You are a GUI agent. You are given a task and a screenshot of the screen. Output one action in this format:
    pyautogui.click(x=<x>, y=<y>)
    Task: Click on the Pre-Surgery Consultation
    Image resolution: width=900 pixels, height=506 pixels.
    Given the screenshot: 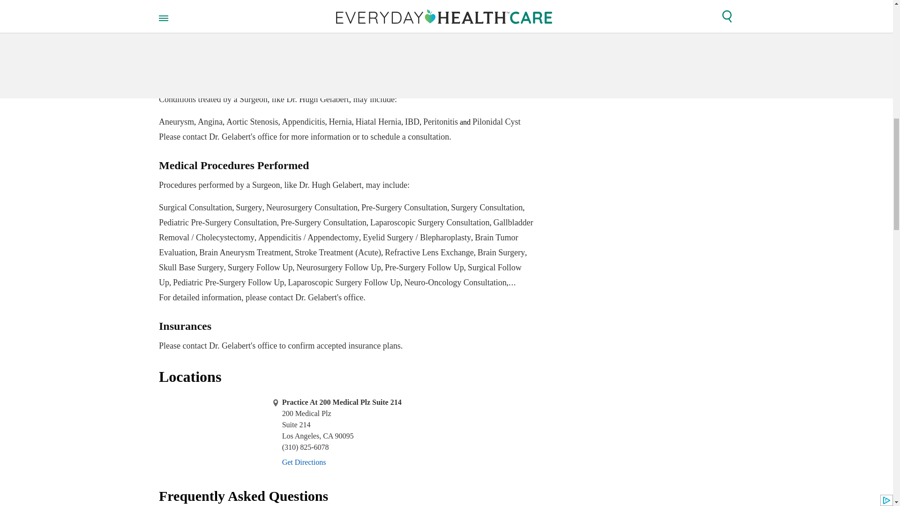 What is the action you would take?
    pyautogui.click(x=340, y=122)
    